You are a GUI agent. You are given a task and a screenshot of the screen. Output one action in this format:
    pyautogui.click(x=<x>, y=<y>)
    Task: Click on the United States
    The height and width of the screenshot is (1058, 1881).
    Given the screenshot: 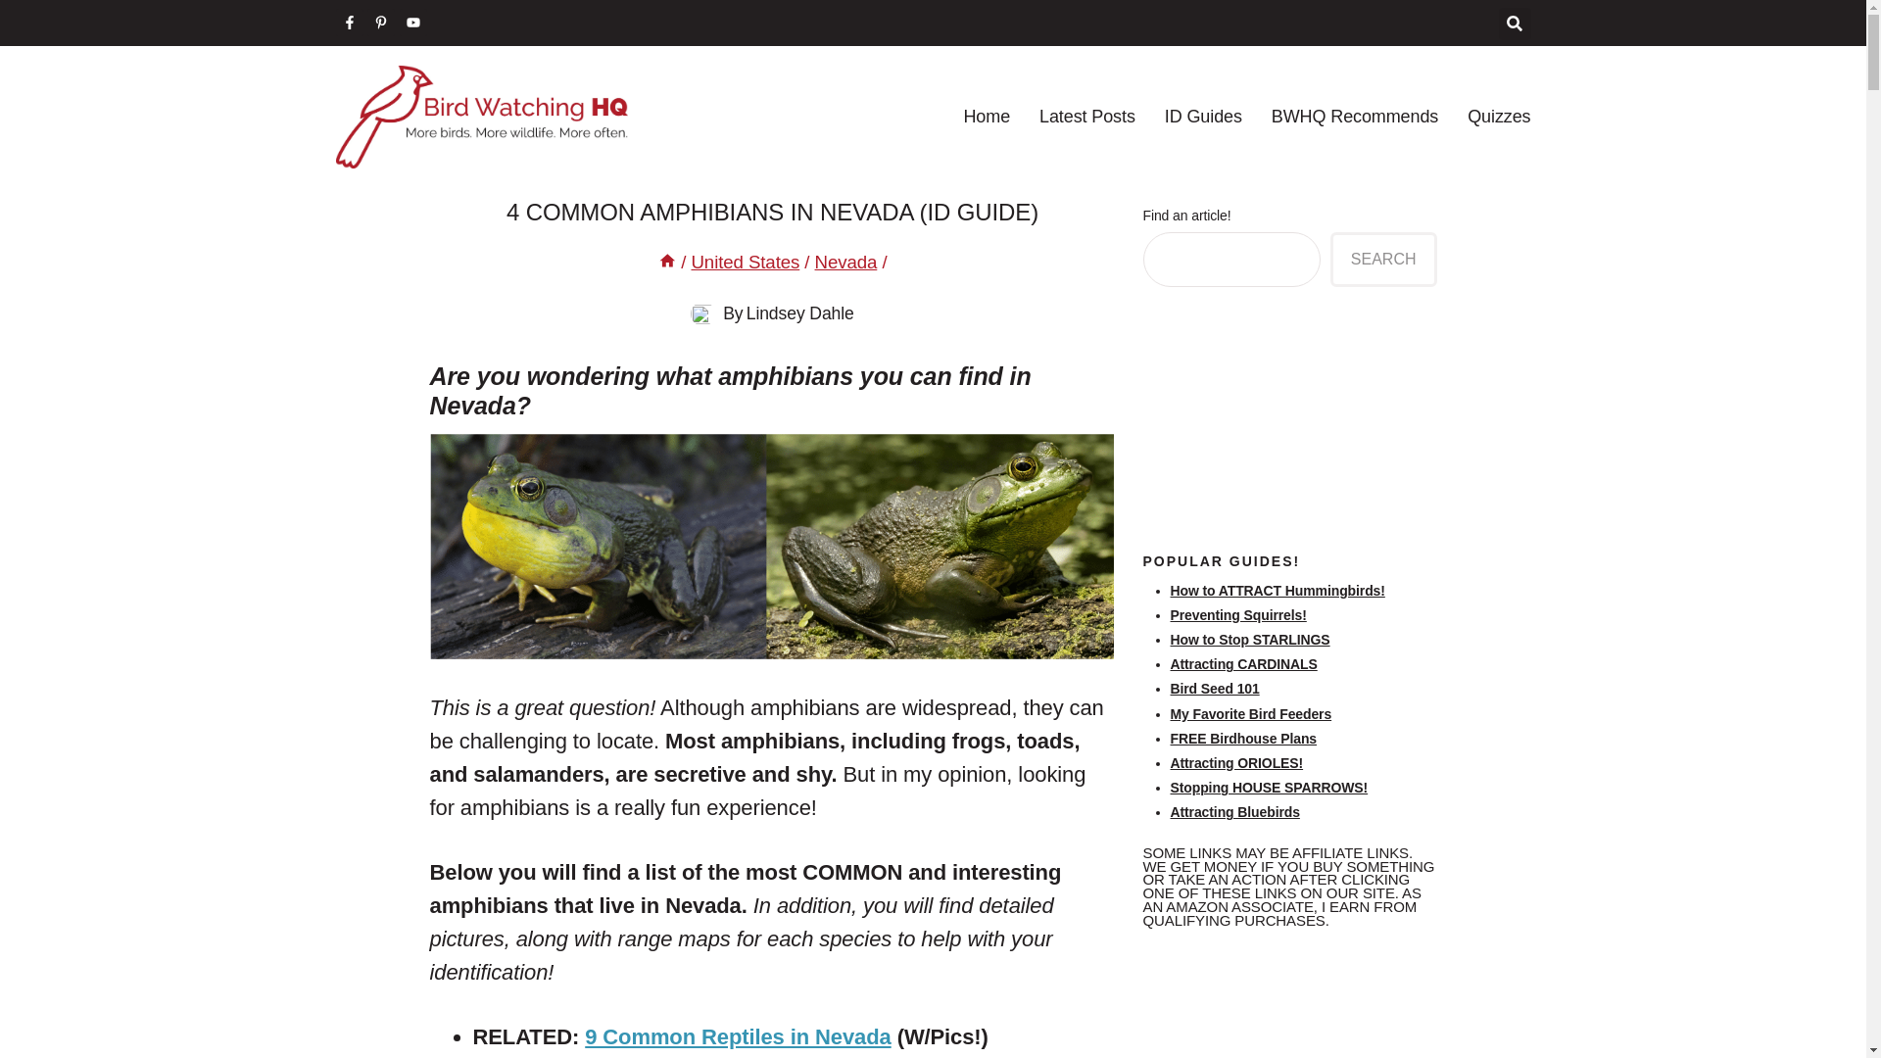 What is the action you would take?
    pyautogui.click(x=745, y=262)
    